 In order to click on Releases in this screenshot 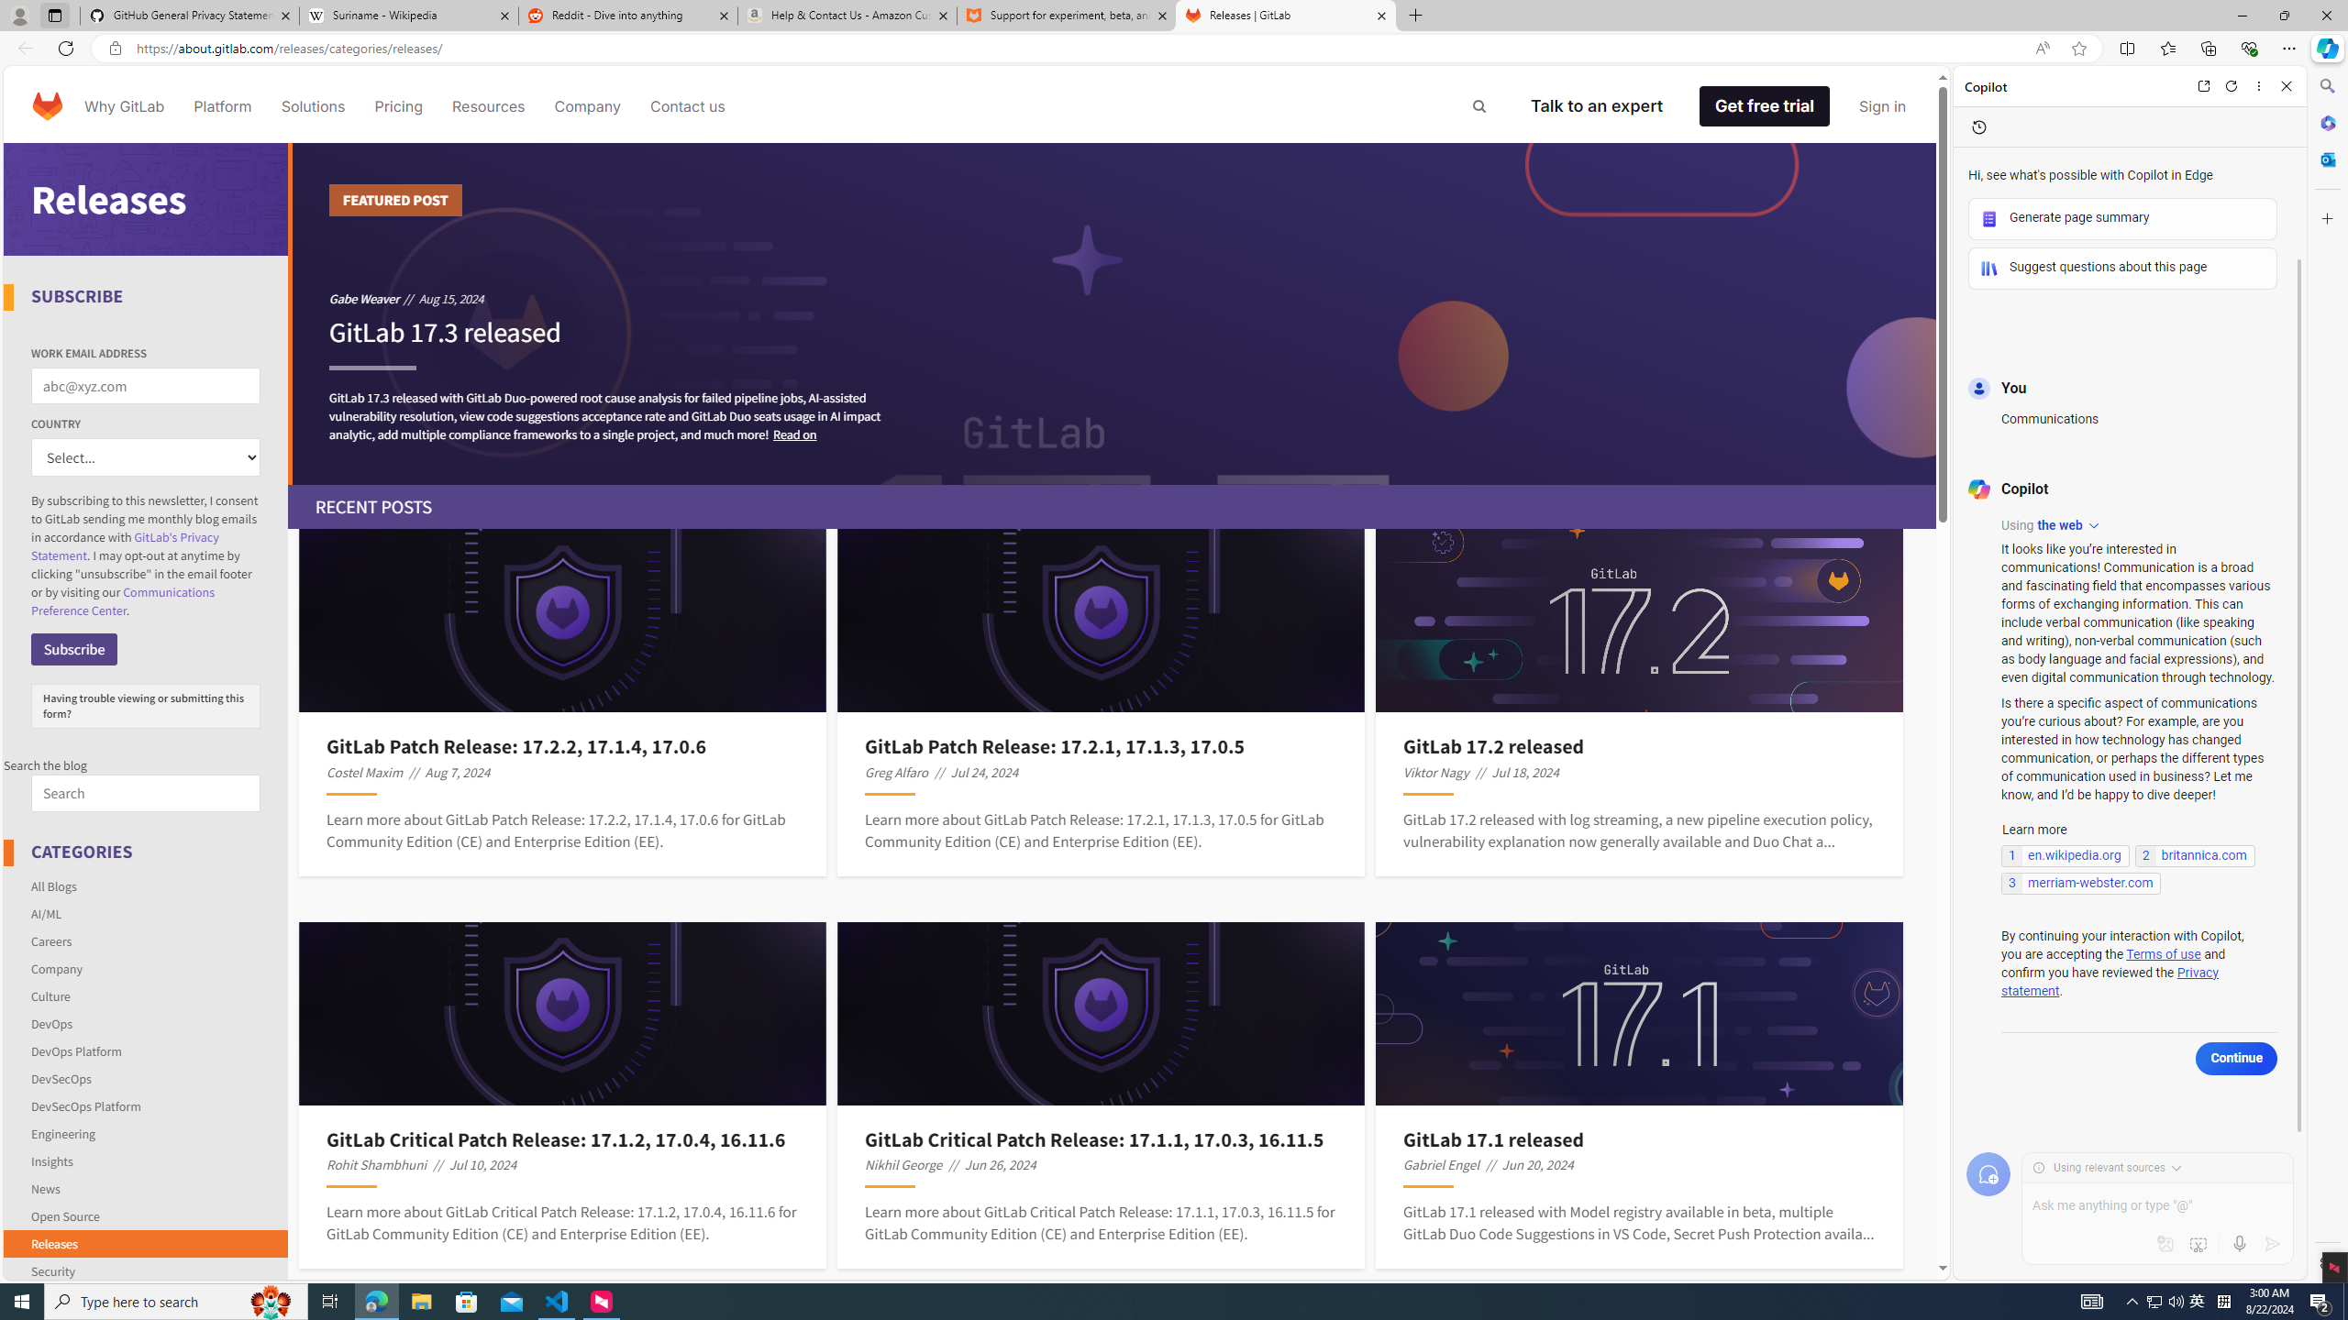, I will do `click(147, 1243)`.